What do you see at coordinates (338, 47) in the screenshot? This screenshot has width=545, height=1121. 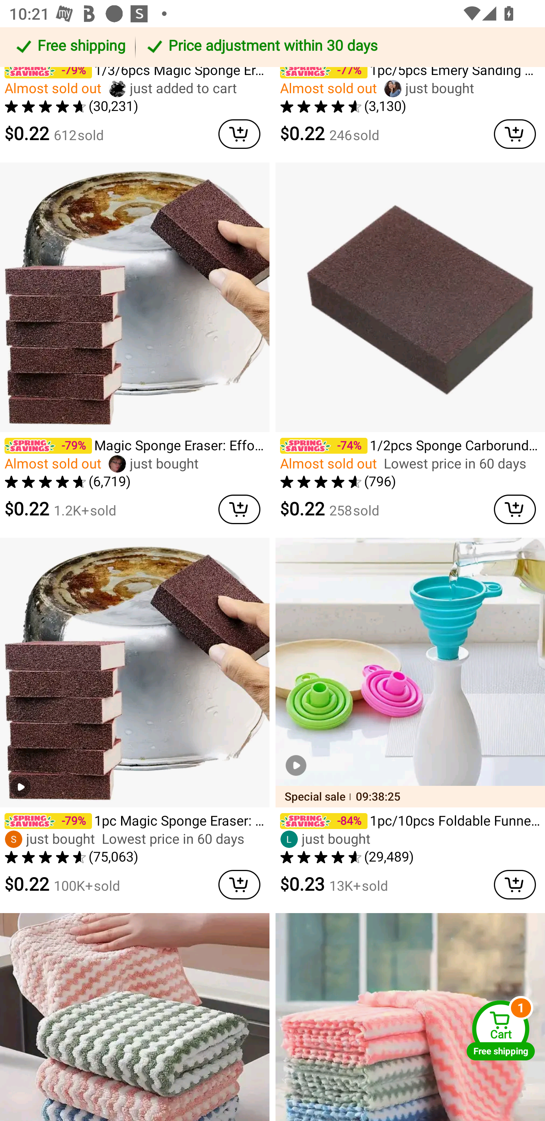 I see `Price adjustment within 30 days` at bounding box center [338, 47].